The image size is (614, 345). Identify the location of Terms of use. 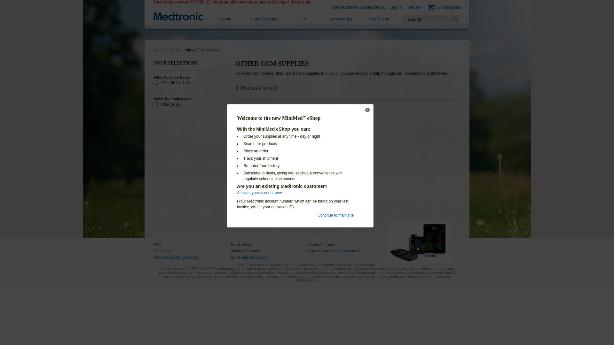
(241, 245).